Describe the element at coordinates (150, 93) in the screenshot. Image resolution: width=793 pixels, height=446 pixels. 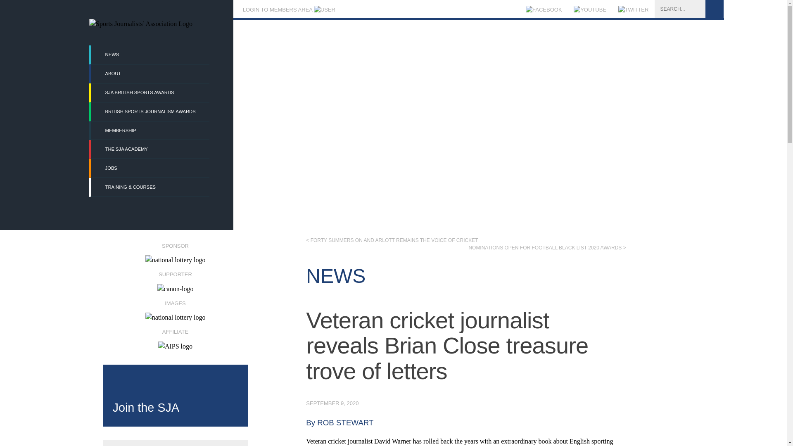
I see `SJA BRITISH SPORTS AWARDS` at that location.